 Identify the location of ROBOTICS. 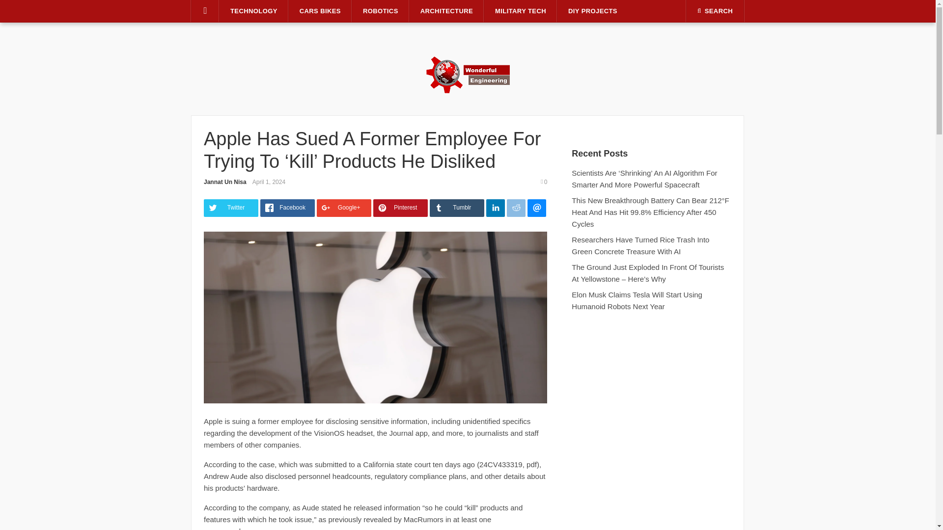
(380, 11).